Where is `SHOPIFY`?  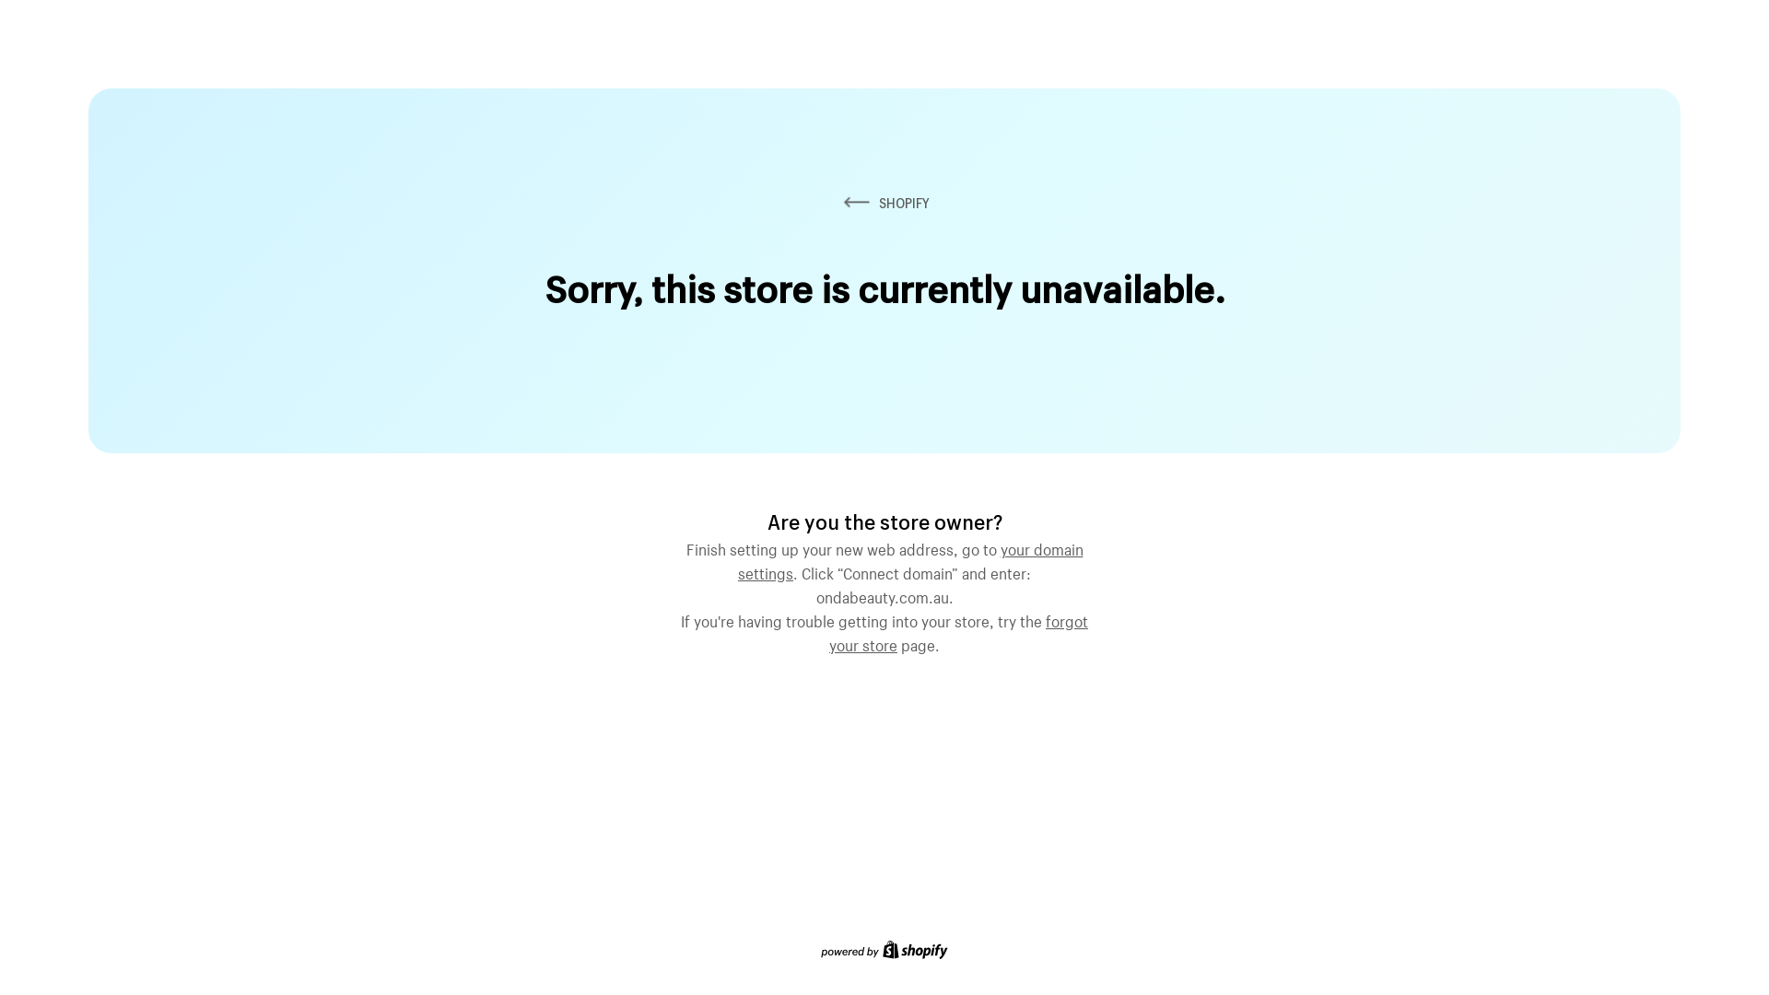 SHOPIFY is located at coordinates (884, 203).